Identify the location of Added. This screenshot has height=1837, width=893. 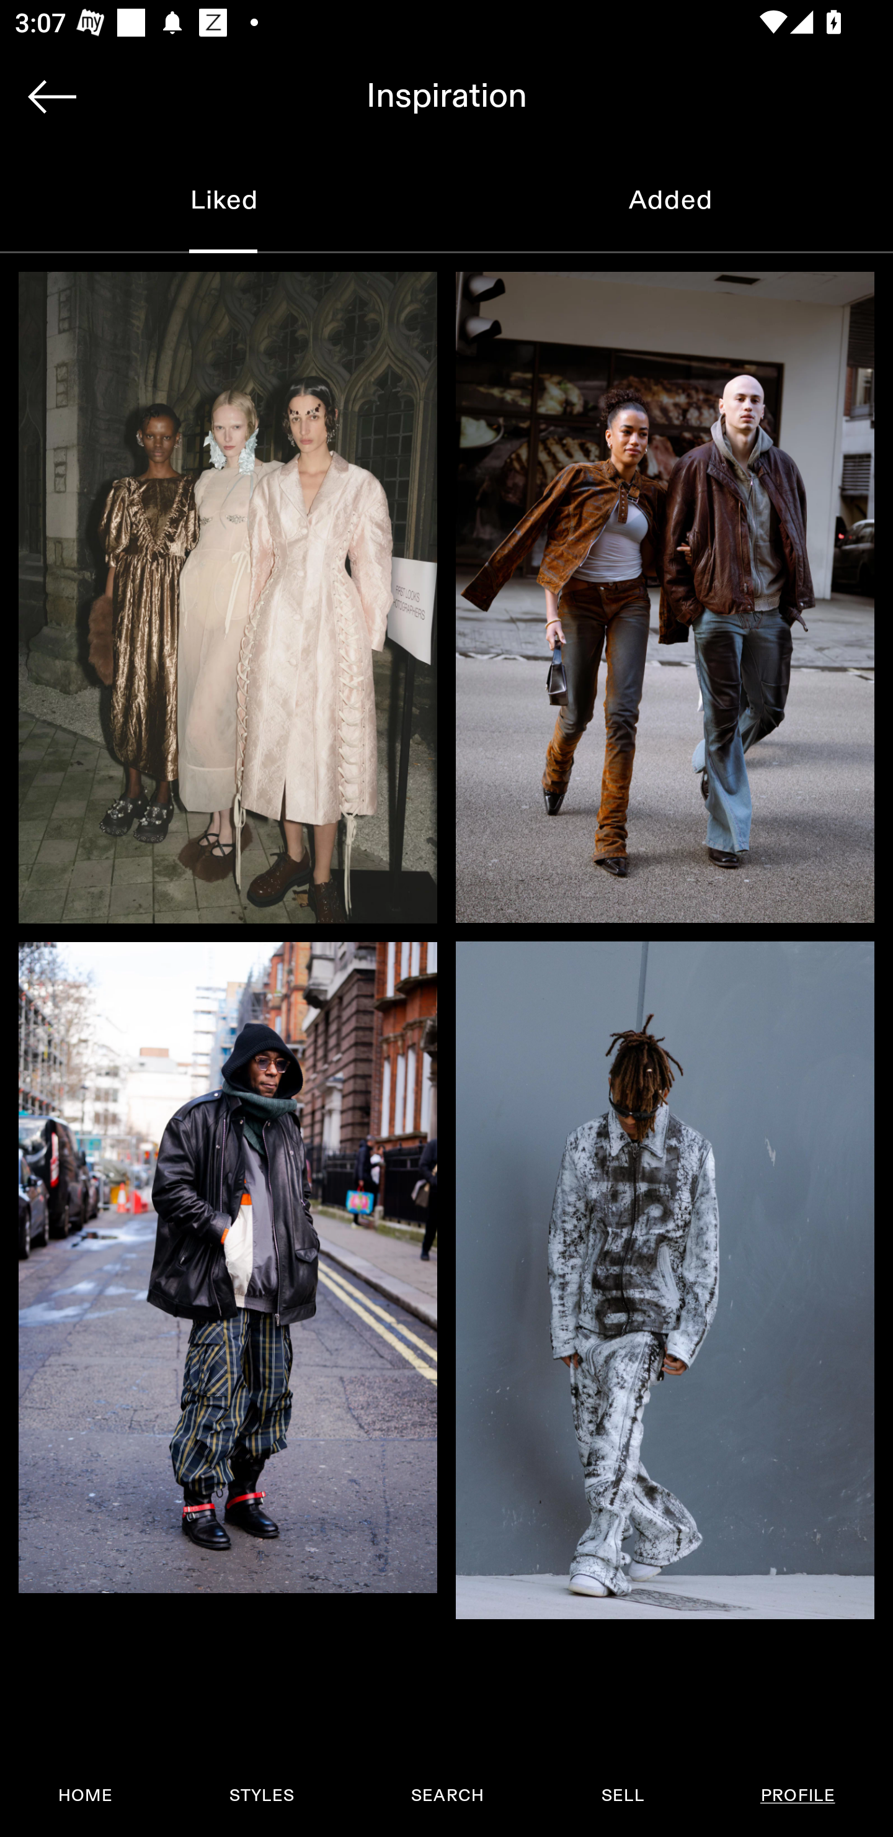
(670, 201).